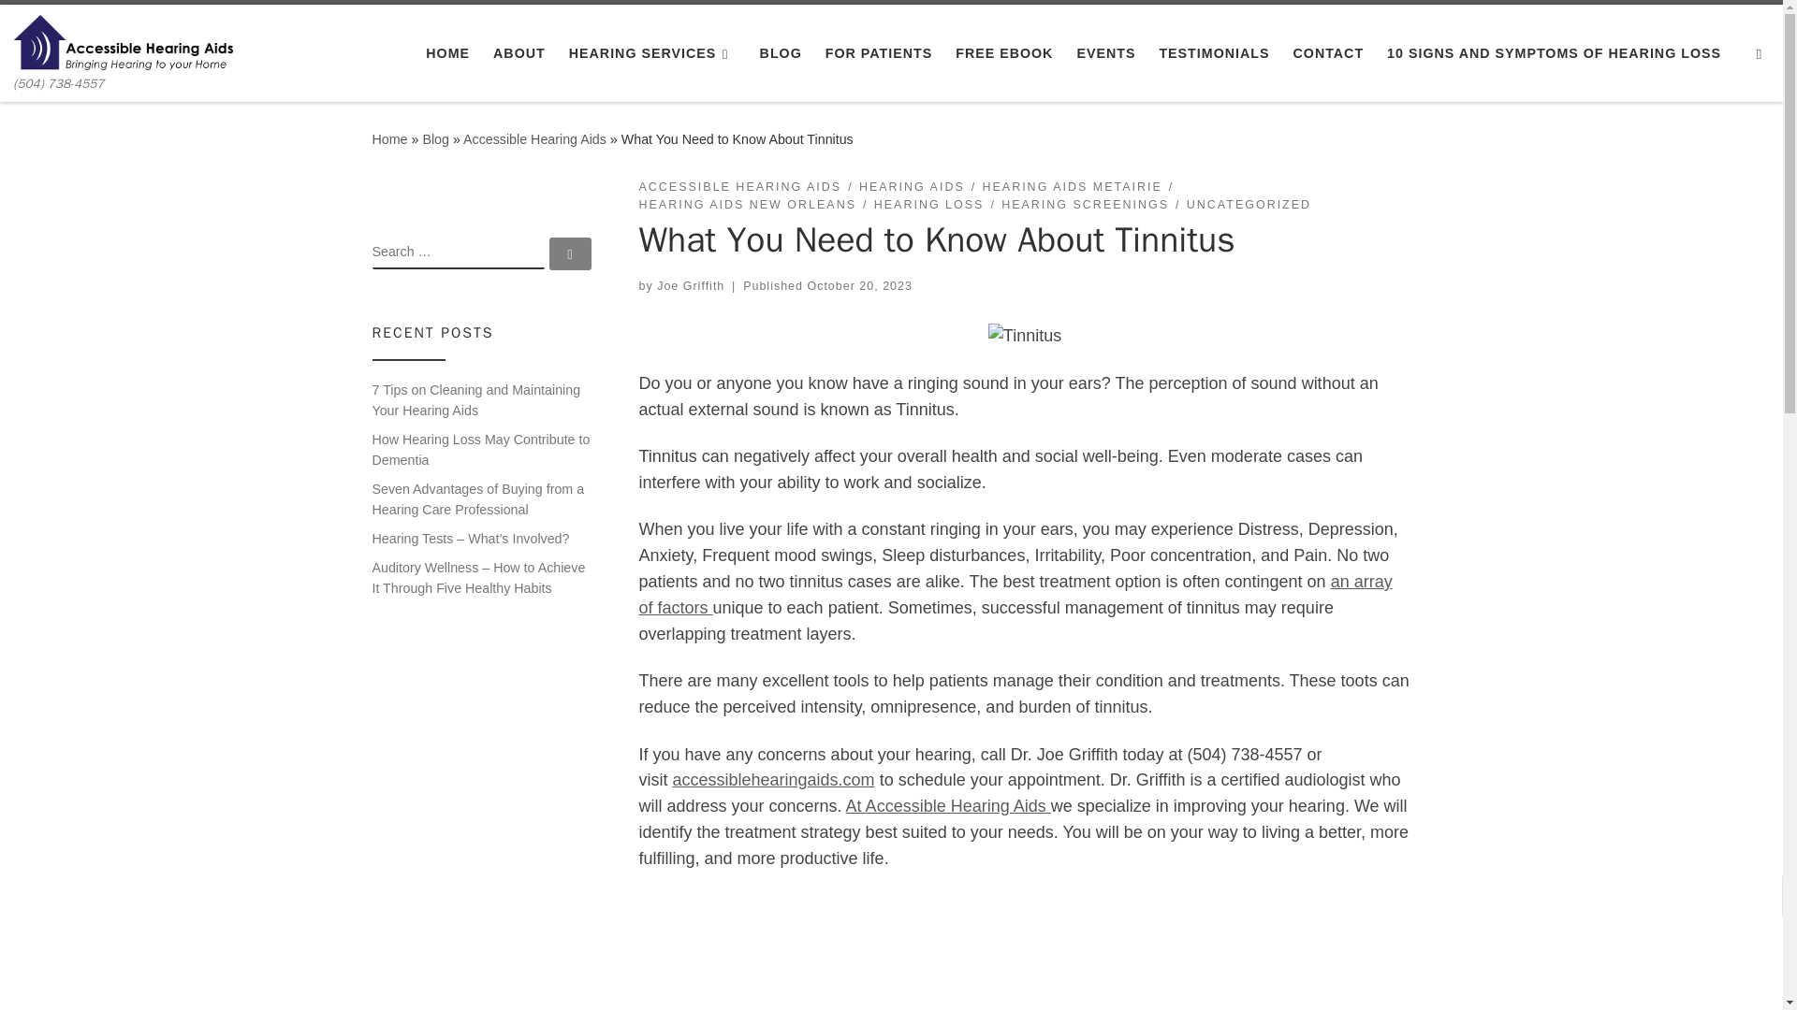 Image resolution: width=1797 pixels, height=1010 pixels. Describe the element at coordinates (780, 52) in the screenshot. I see `BLOG` at that location.